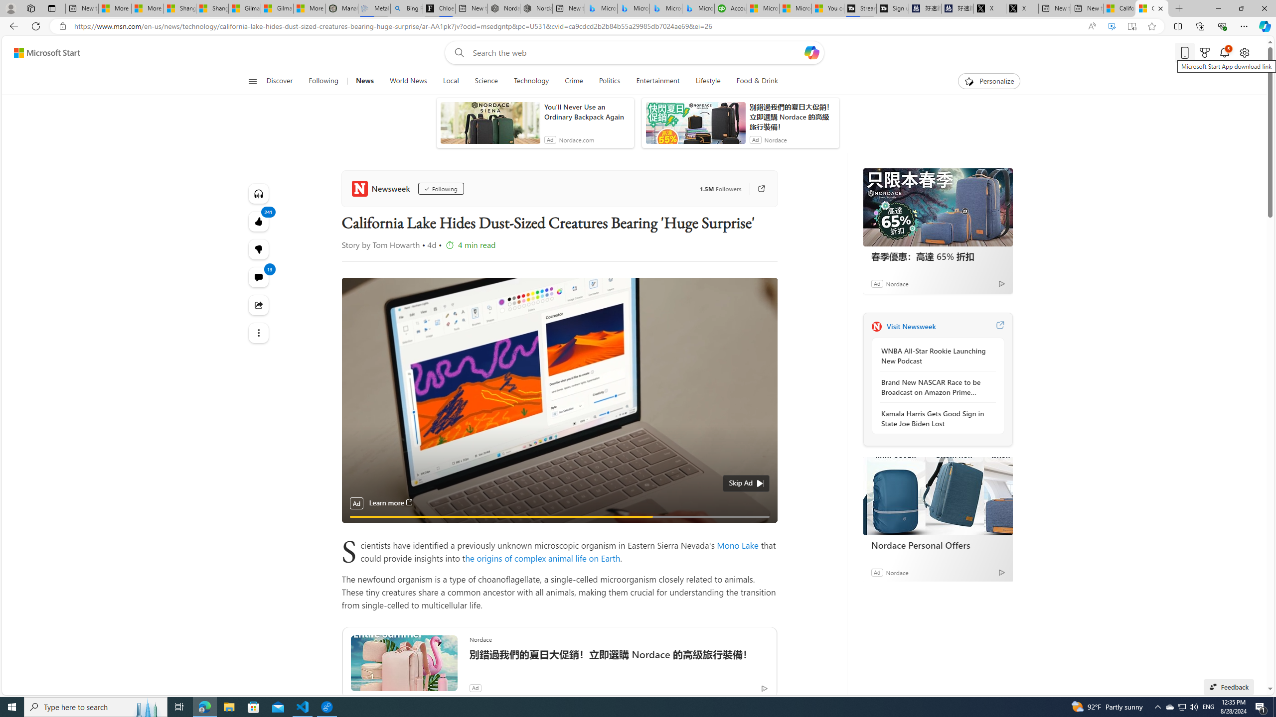  Describe the element at coordinates (485, 81) in the screenshot. I see `Science` at that location.